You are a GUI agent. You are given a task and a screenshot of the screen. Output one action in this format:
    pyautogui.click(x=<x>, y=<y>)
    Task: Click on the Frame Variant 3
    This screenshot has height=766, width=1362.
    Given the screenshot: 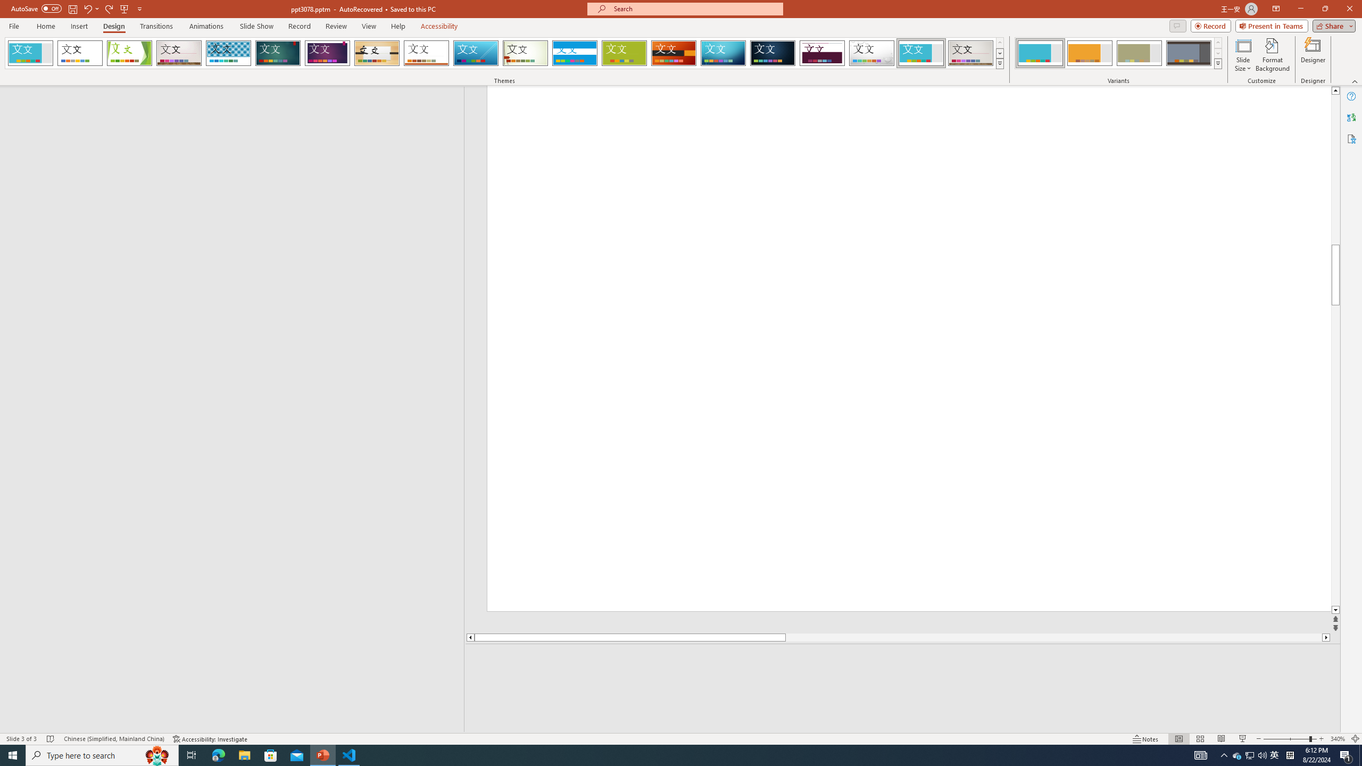 What is the action you would take?
    pyautogui.click(x=1139, y=53)
    